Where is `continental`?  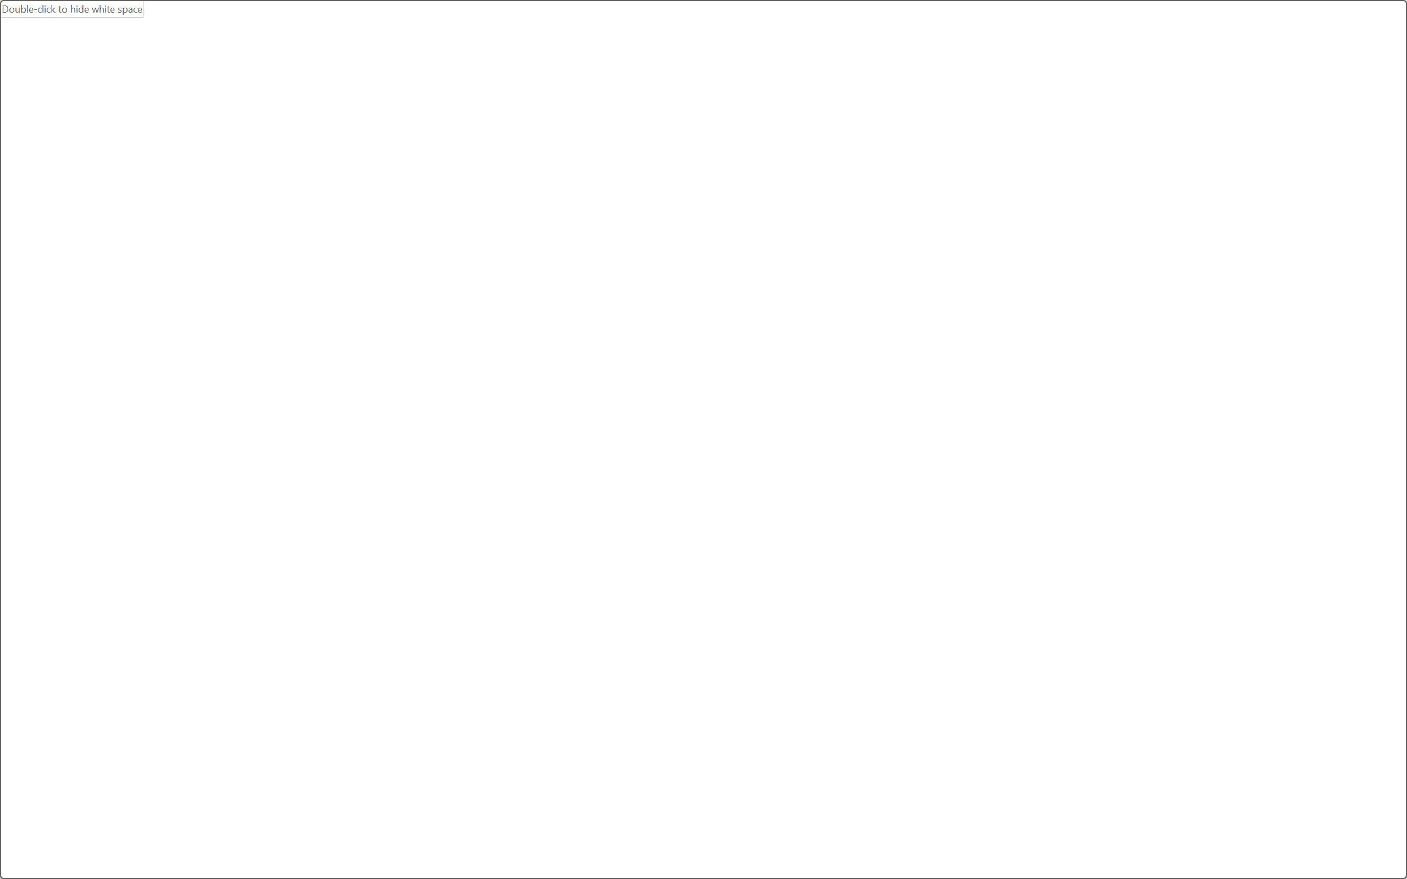
continental is located at coordinates (684, 487).